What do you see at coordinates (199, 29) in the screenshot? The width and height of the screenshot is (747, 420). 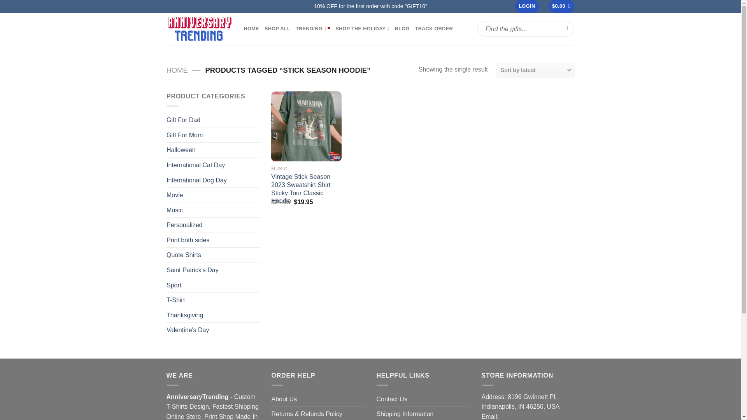 I see `AnniversaryTrending` at bounding box center [199, 29].